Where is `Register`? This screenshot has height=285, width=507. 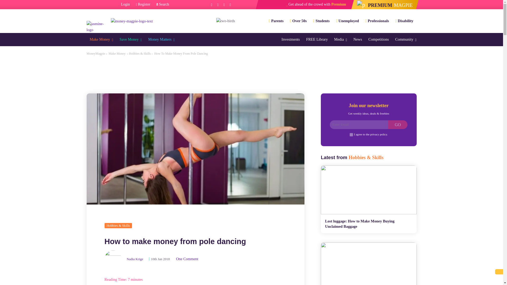
Register is located at coordinates (143, 4).